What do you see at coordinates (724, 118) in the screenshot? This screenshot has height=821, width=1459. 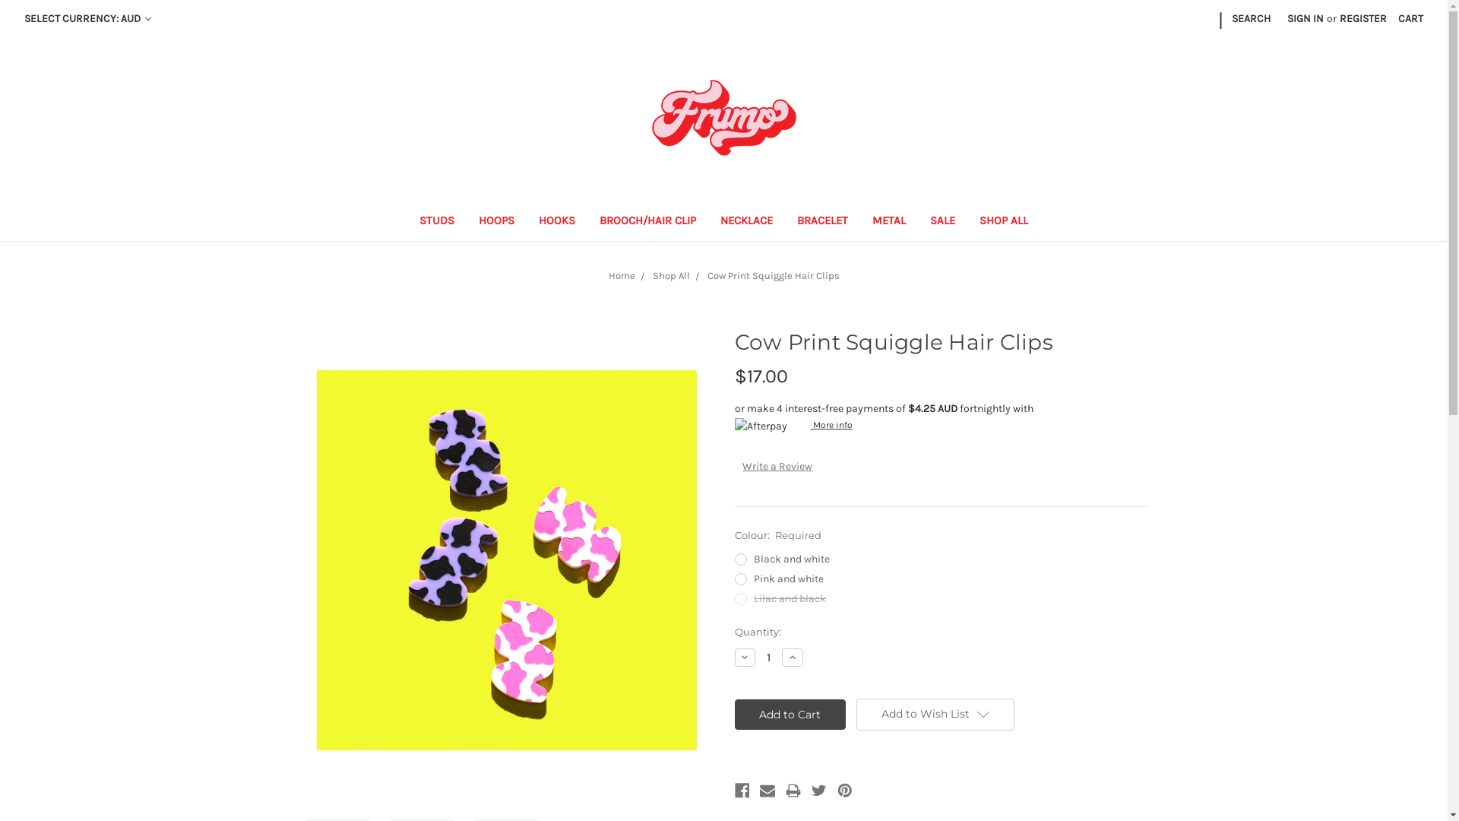 I see `Frump` at bounding box center [724, 118].